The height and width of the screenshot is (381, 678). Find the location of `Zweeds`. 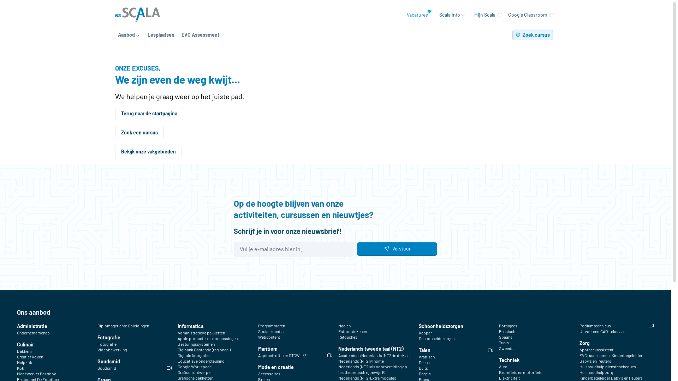

Zweeds is located at coordinates (506, 348).